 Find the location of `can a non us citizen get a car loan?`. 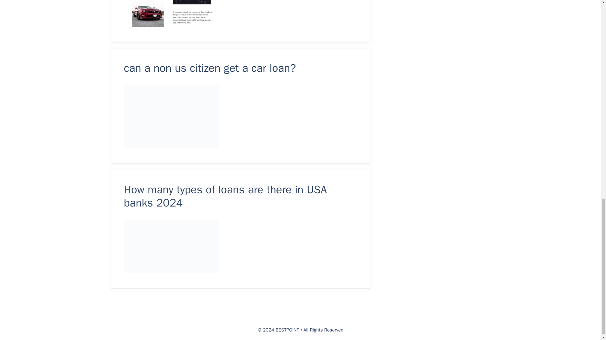

can a non us citizen get a car loan? is located at coordinates (210, 68).